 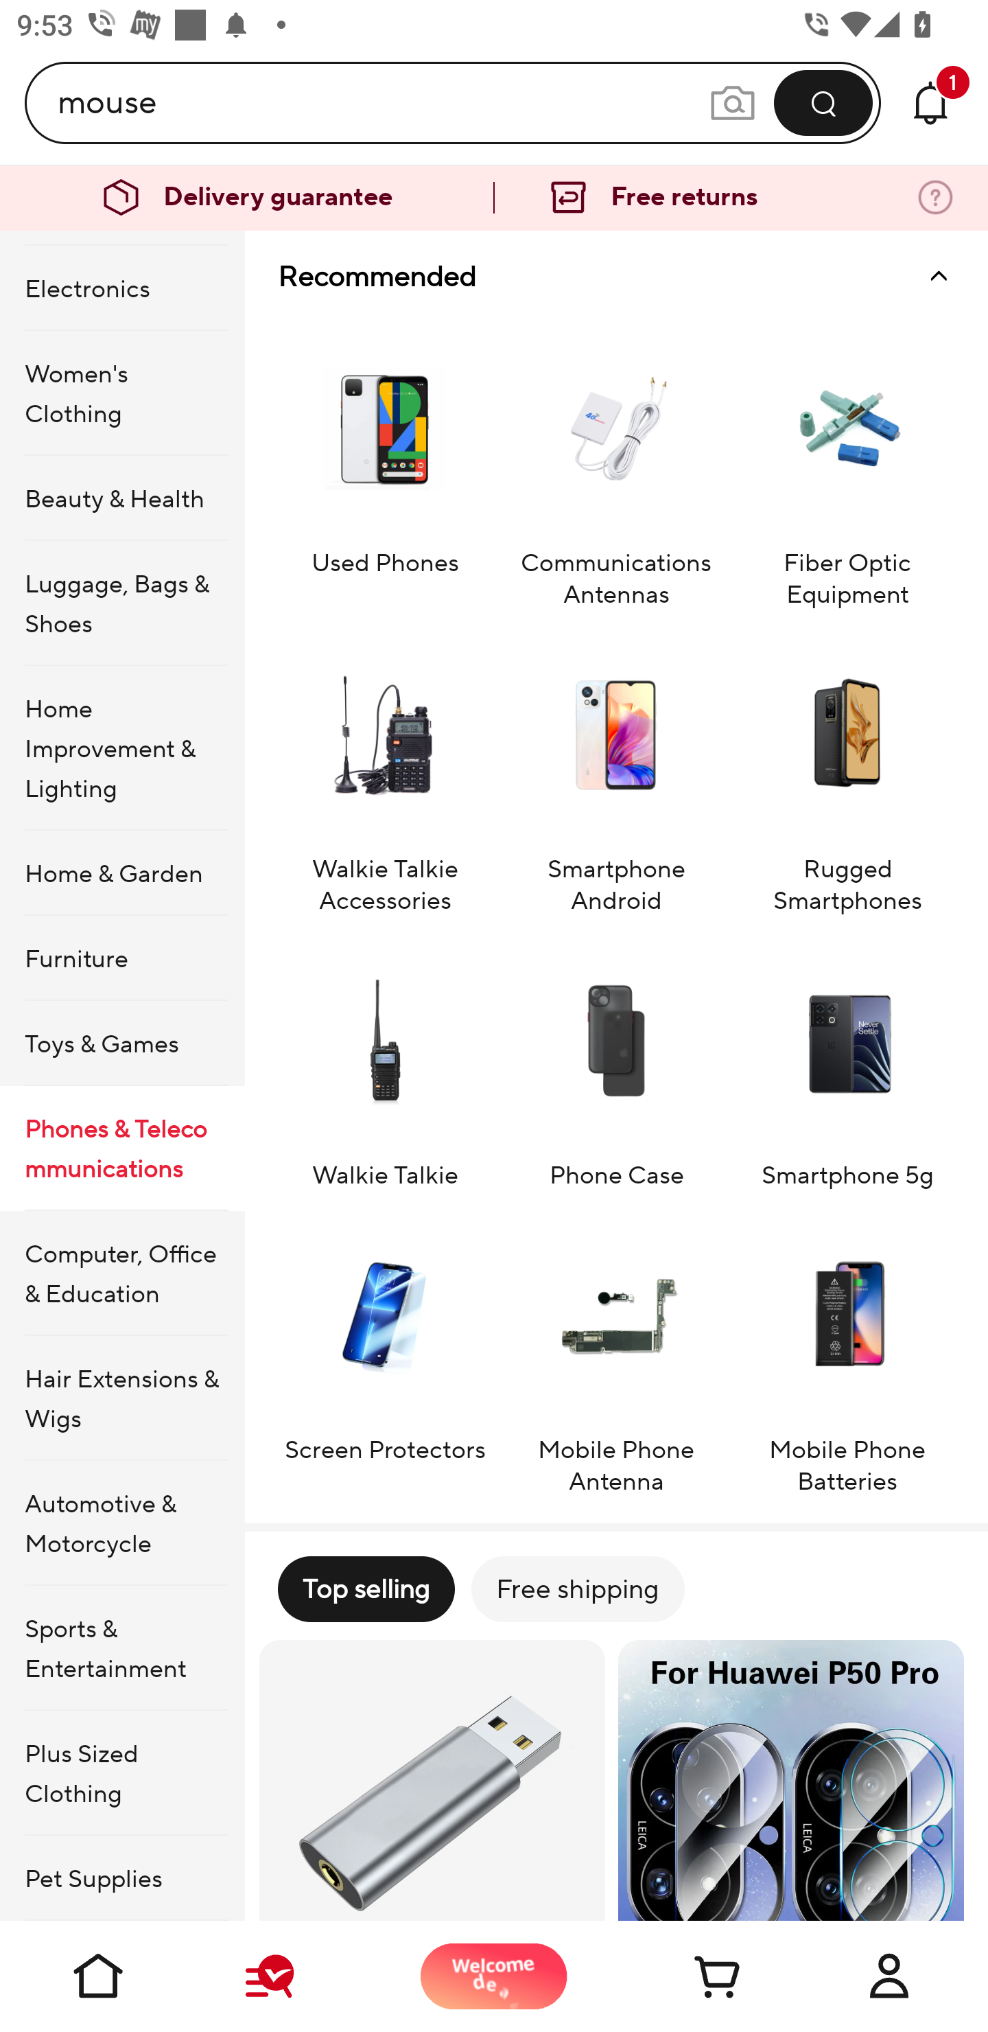 What do you see at coordinates (122, 873) in the screenshot?
I see `Home & Garden` at bounding box center [122, 873].